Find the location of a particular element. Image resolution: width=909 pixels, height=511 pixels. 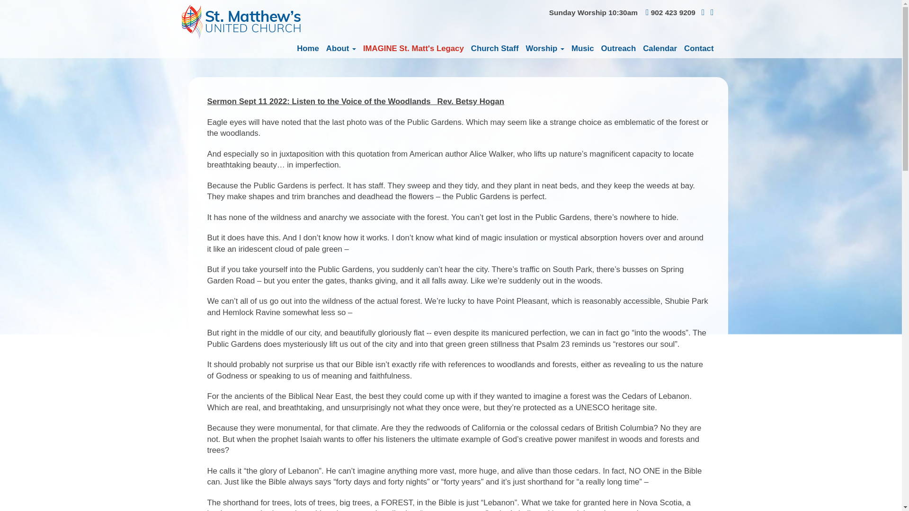

Home is located at coordinates (304, 49).